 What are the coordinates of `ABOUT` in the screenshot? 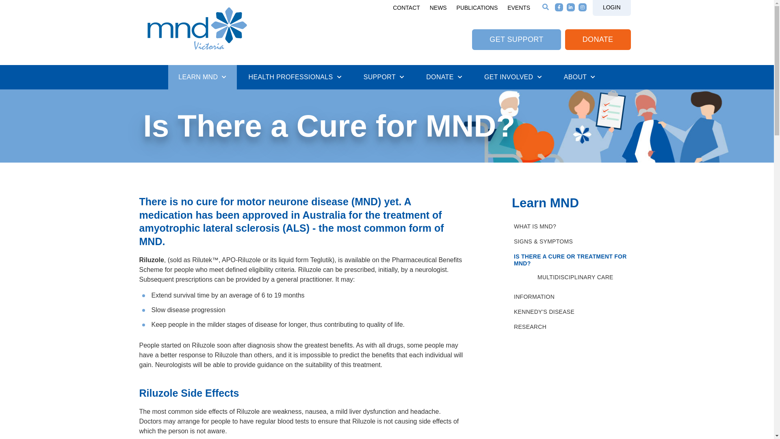 It's located at (580, 77).